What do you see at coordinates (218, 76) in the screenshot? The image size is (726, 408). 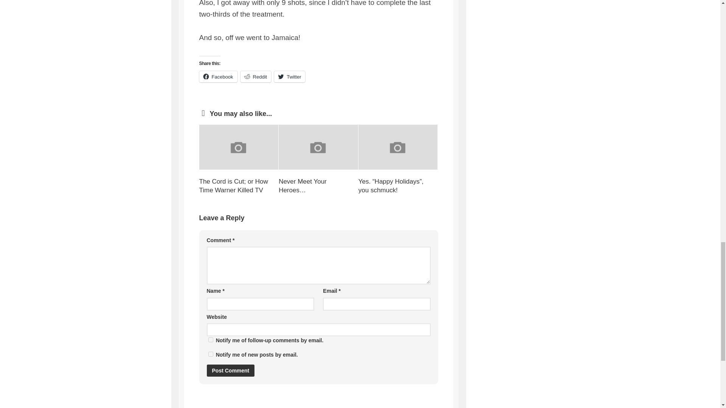 I see `Click to share on Facebook` at bounding box center [218, 76].